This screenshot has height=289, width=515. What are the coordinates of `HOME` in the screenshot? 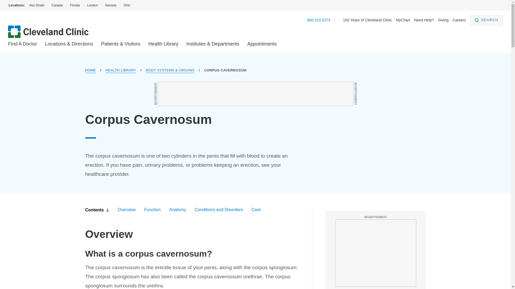 It's located at (91, 70).